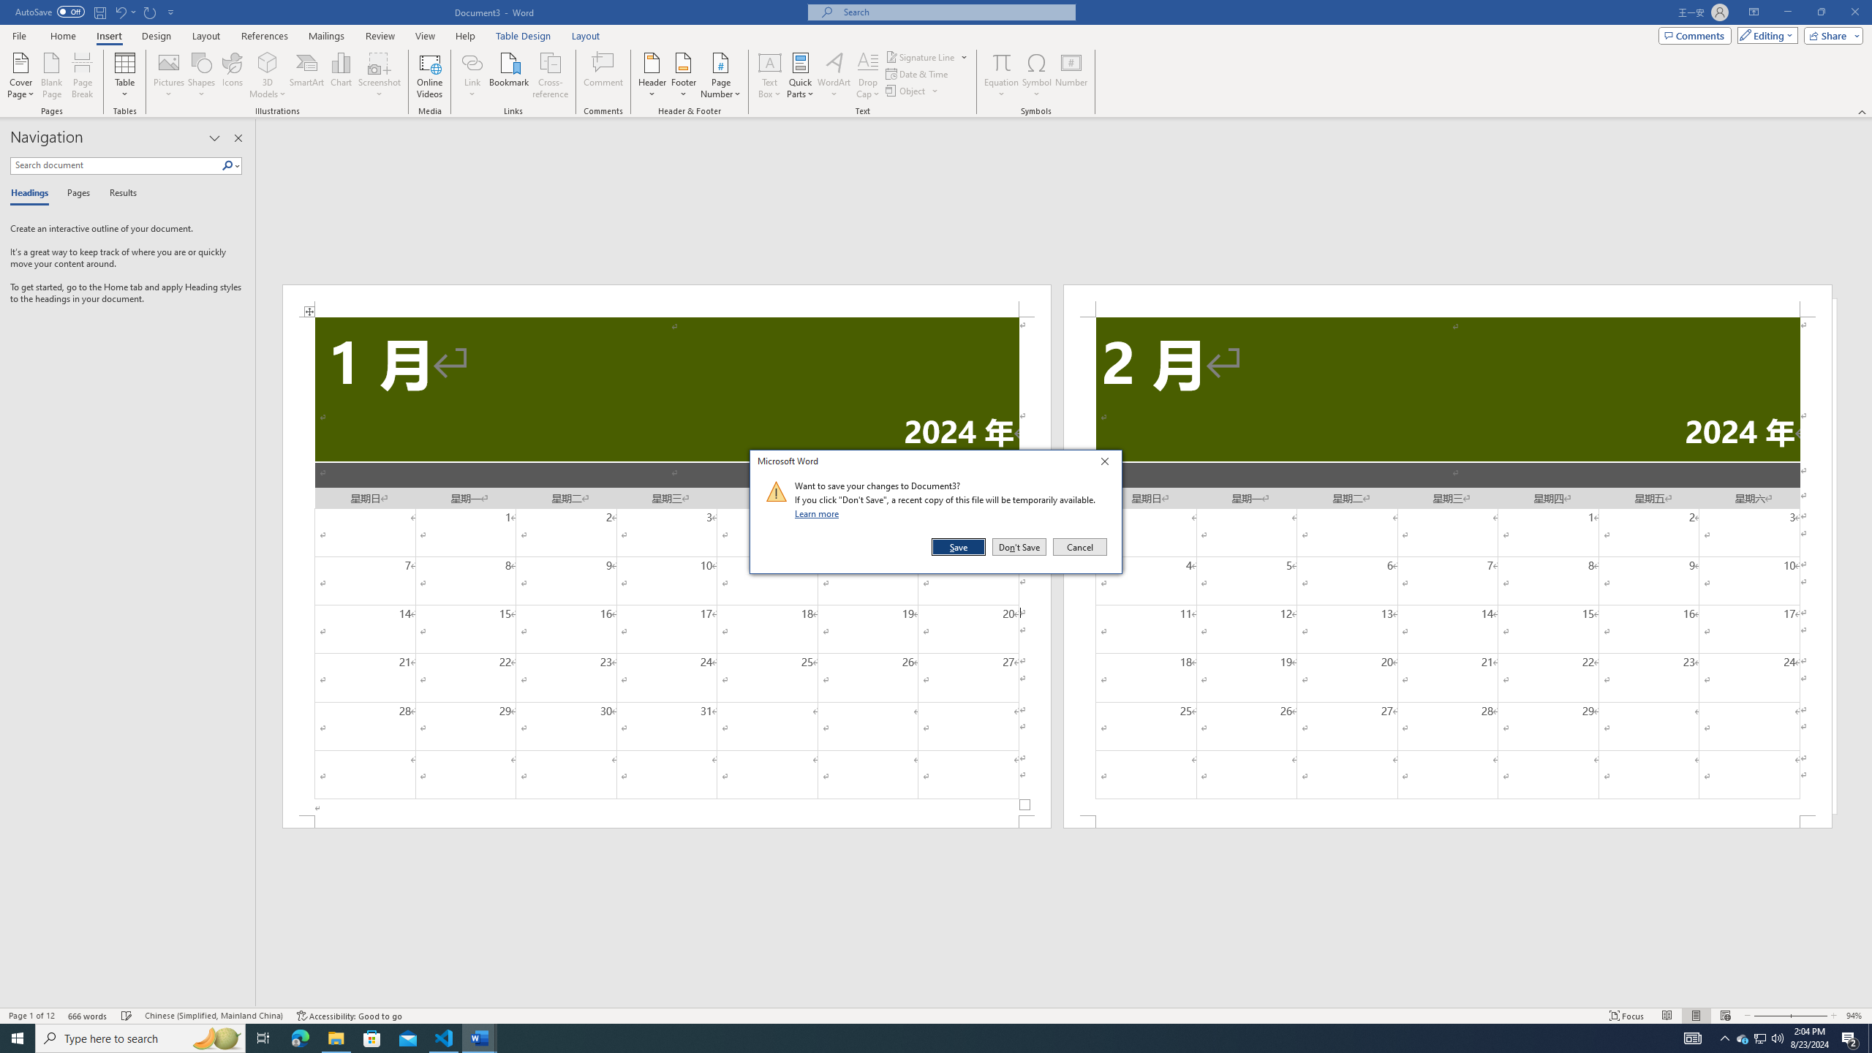 Image resolution: width=1872 pixels, height=1053 pixels. I want to click on Pictures, so click(170, 75).